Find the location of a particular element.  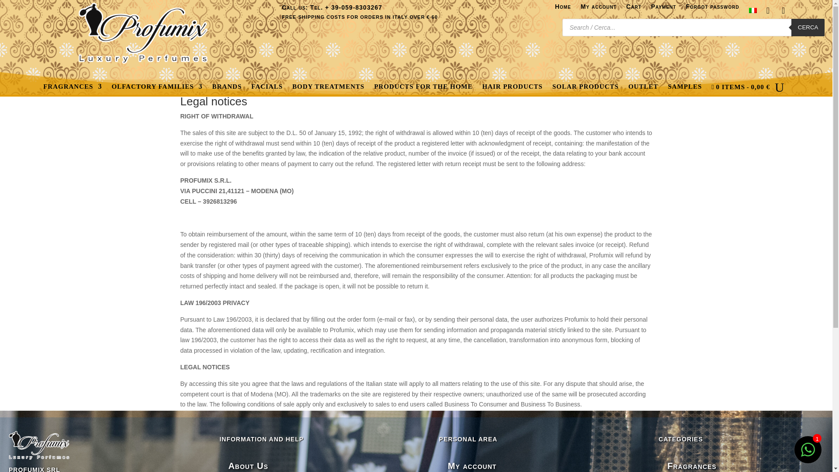

Cart is located at coordinates (634, 12).